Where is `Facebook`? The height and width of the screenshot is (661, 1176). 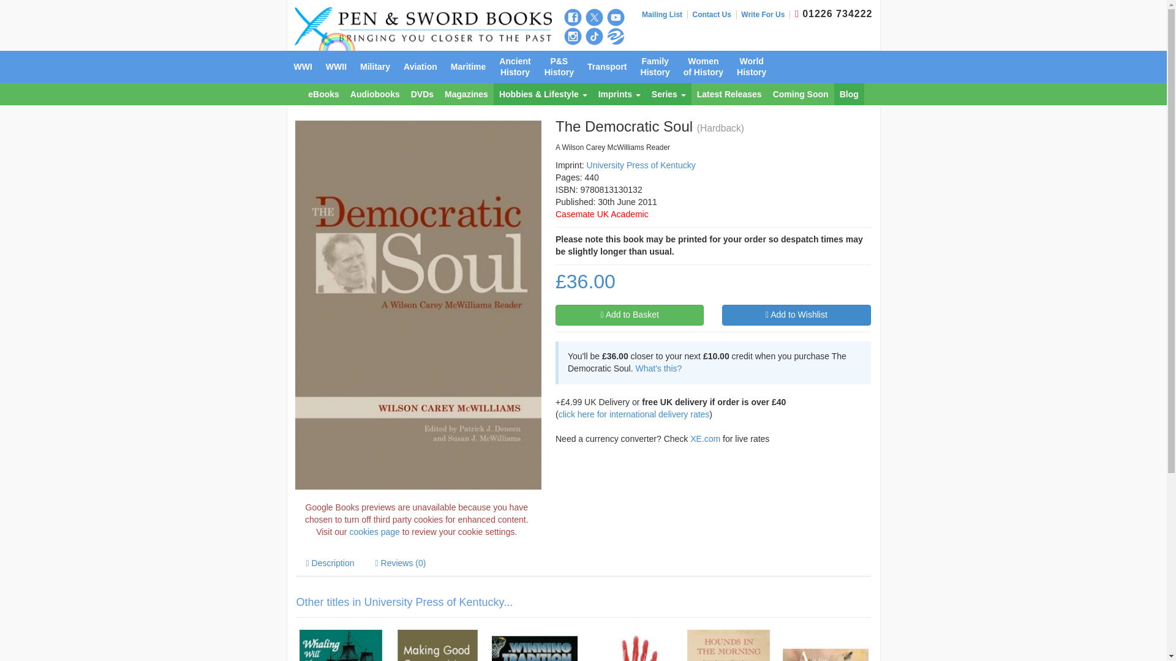
Facebook is located at coordinates (572, 17).